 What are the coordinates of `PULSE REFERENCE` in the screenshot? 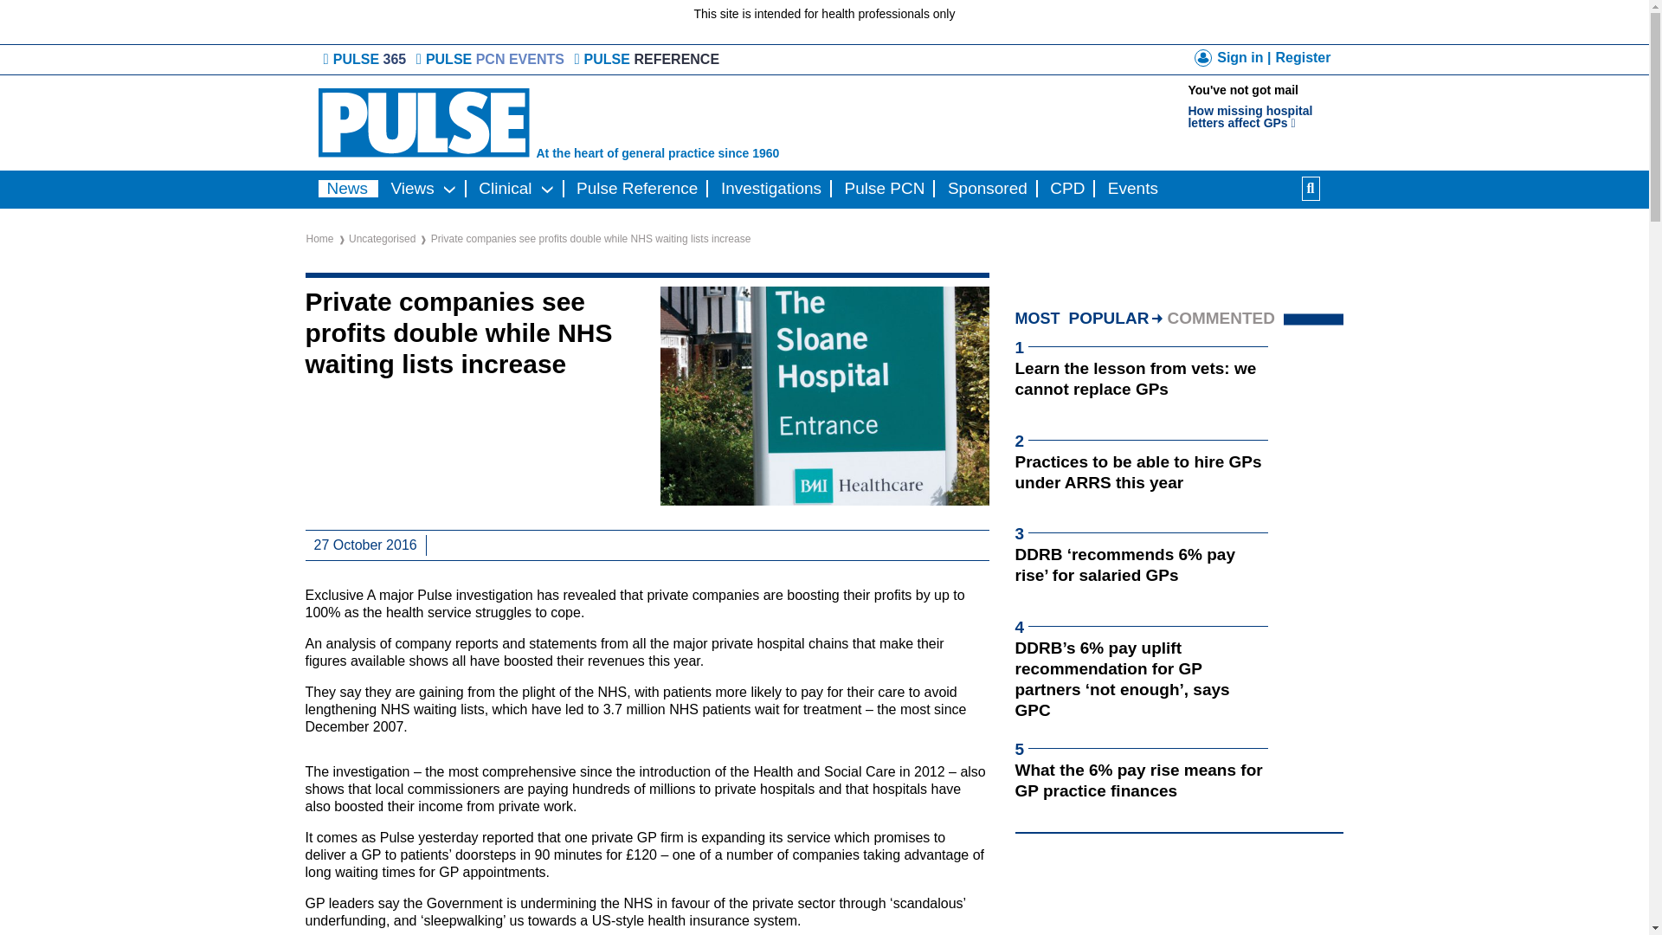 It's located at (649, 59).